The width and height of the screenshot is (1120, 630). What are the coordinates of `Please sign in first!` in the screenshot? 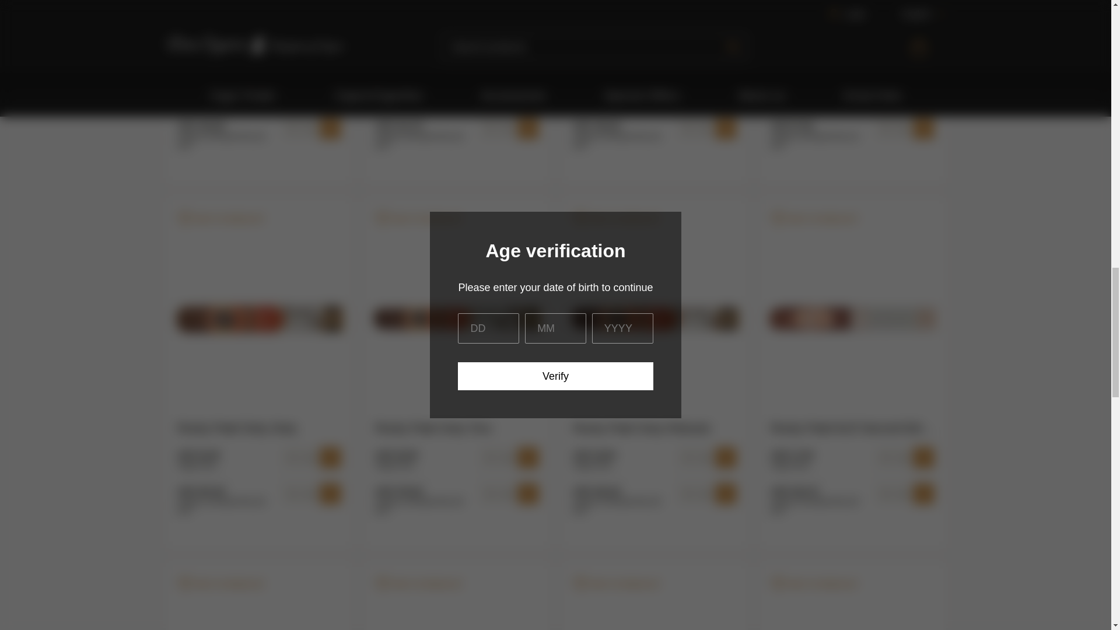 It's located at (814, 584).